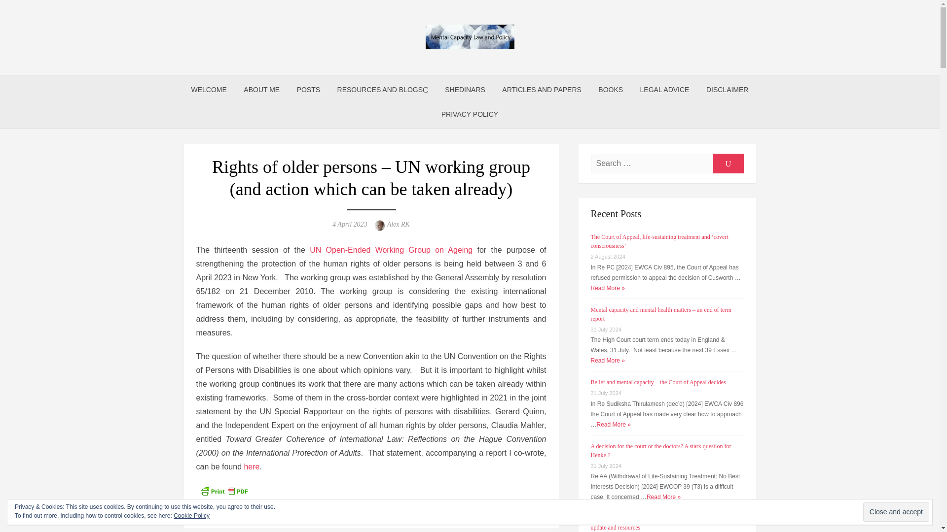  I want to click on LEGAL ADVICE, so click(665, 90).